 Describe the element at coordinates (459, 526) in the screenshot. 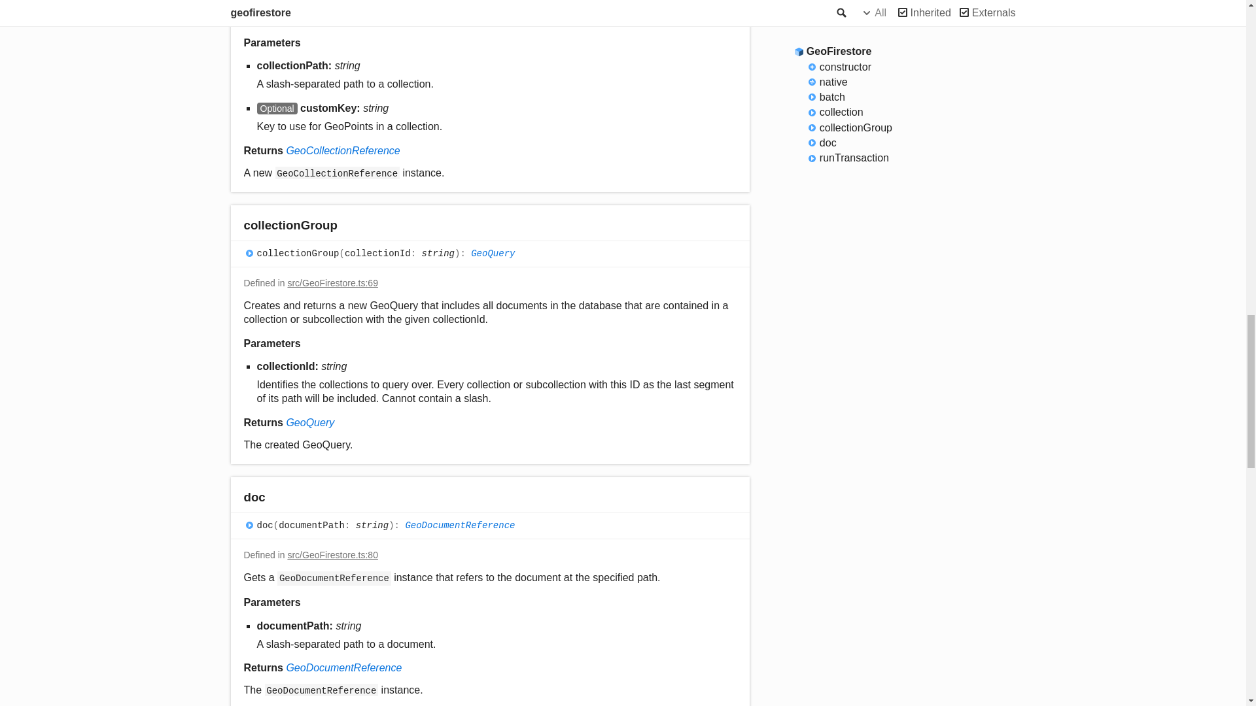

I see `GeoDocumentReference` at that location.